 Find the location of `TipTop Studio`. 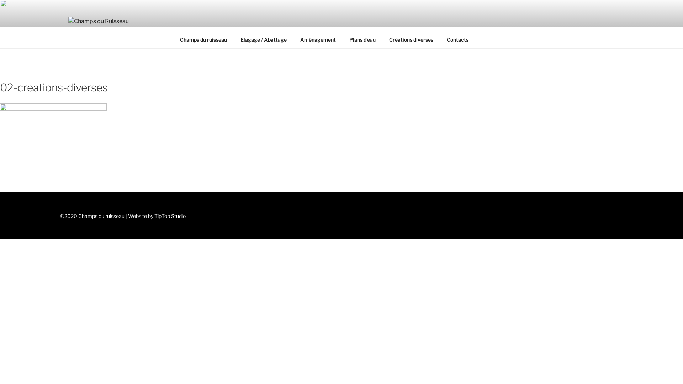

TipTop Studio is located at coordinates (170, 216).